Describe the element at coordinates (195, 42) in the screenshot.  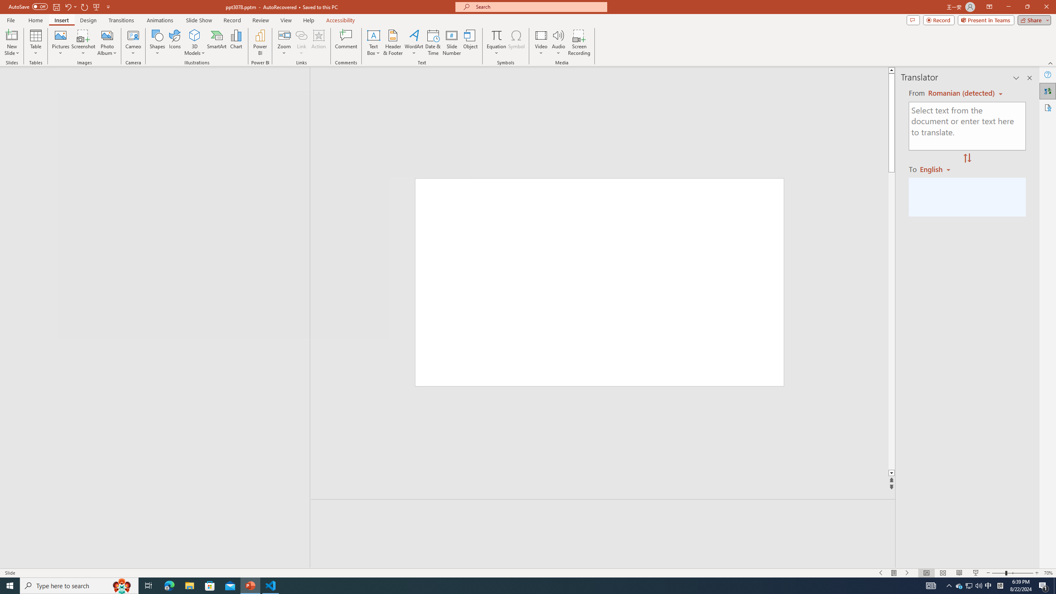
I see `3D Models` at that location.